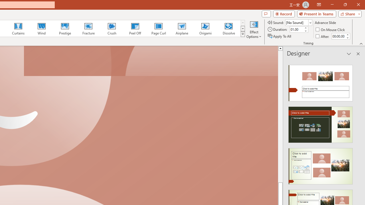 The height and width of the screenshot is (205, 365). I want to click on Row up, so click(242, 23).